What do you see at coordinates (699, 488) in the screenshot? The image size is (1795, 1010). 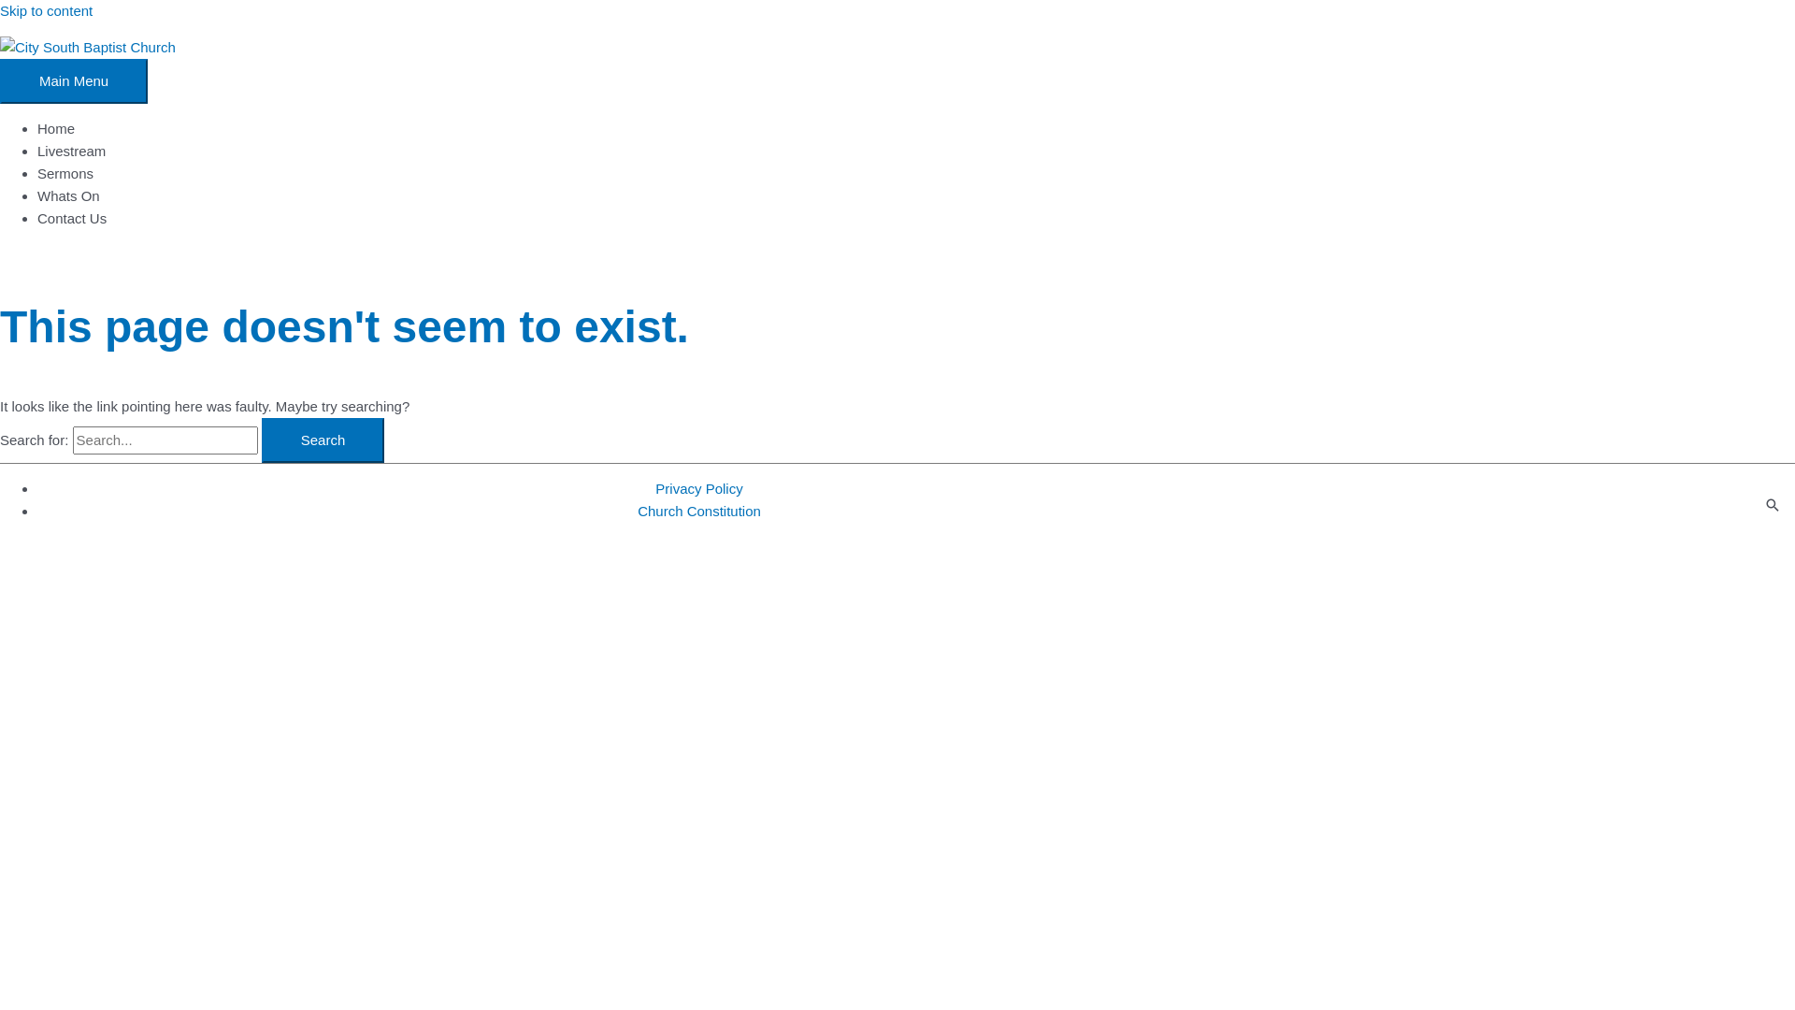 I see `Privacy Policy` at bounding box center [699, 488].